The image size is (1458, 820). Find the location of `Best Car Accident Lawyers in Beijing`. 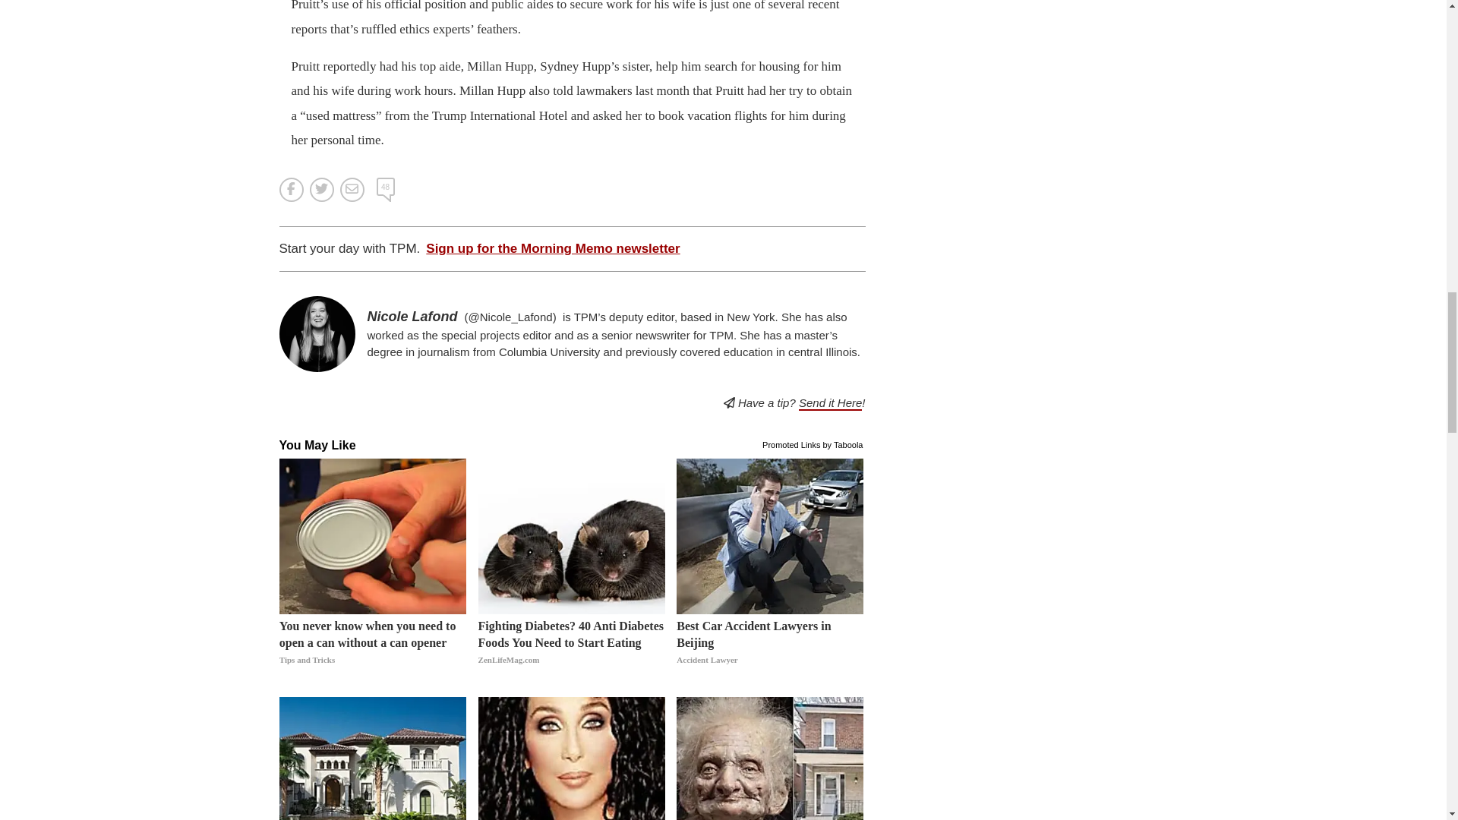

Best Car Accident Lawyers in Beijing is located at coordinates (769, 651).